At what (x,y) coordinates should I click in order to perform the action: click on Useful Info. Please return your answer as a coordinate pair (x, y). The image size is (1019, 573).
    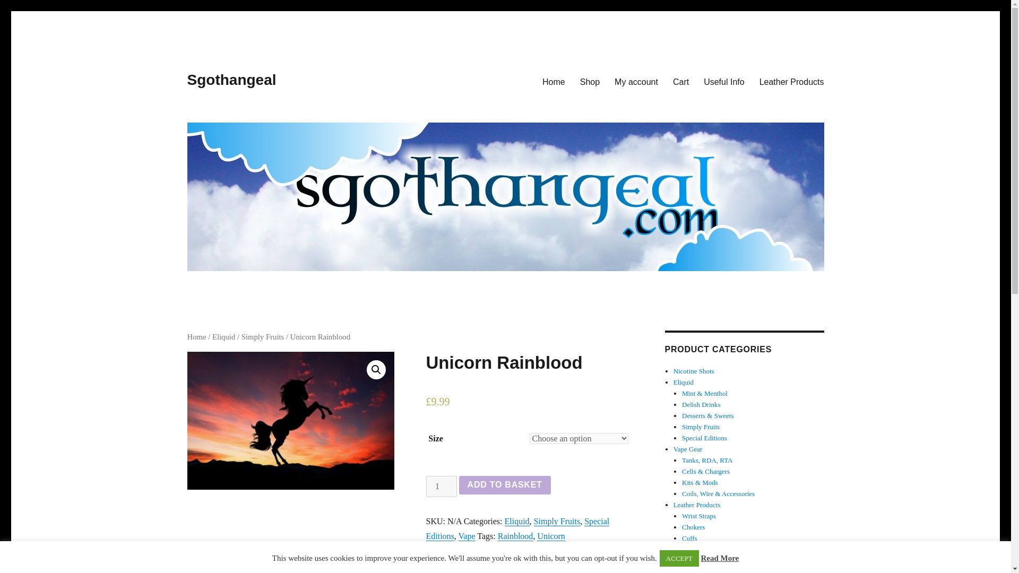
    Looking at the image, I should click on (724, 81).